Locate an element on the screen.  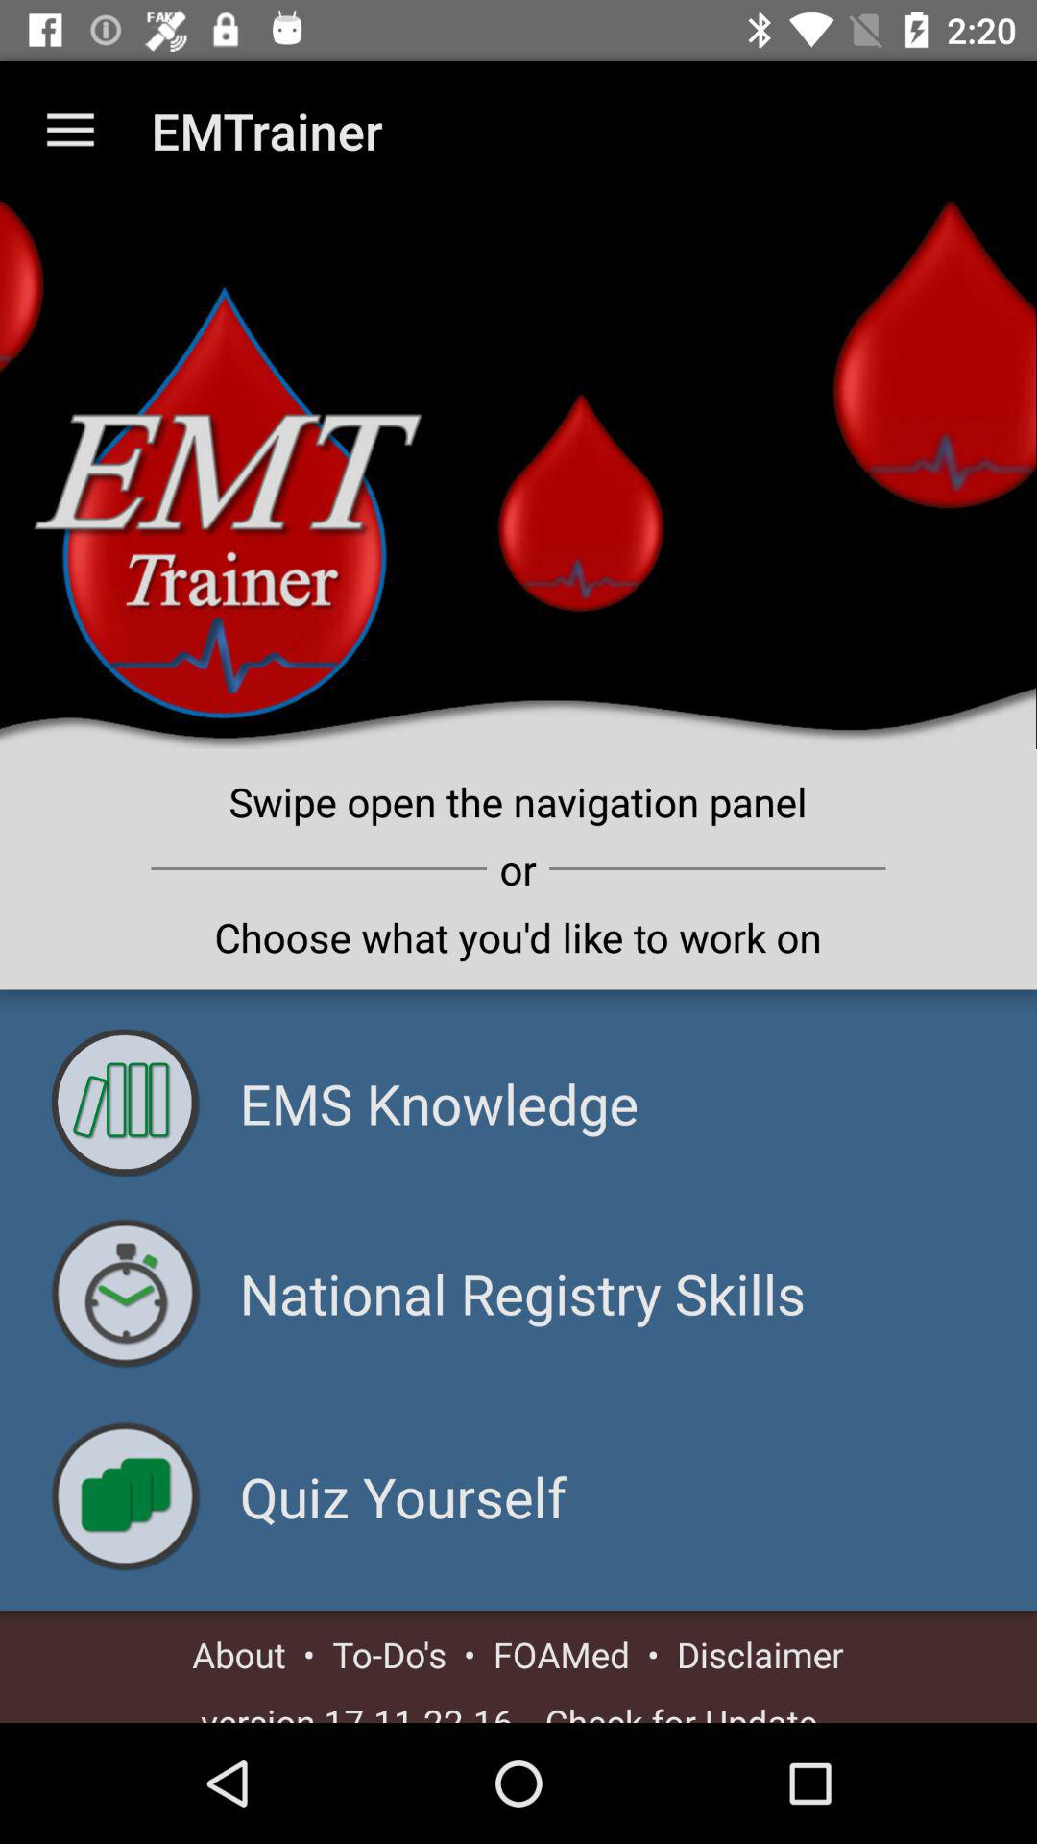
tap the - check for update - icon is located at coordinates (681, 1710).